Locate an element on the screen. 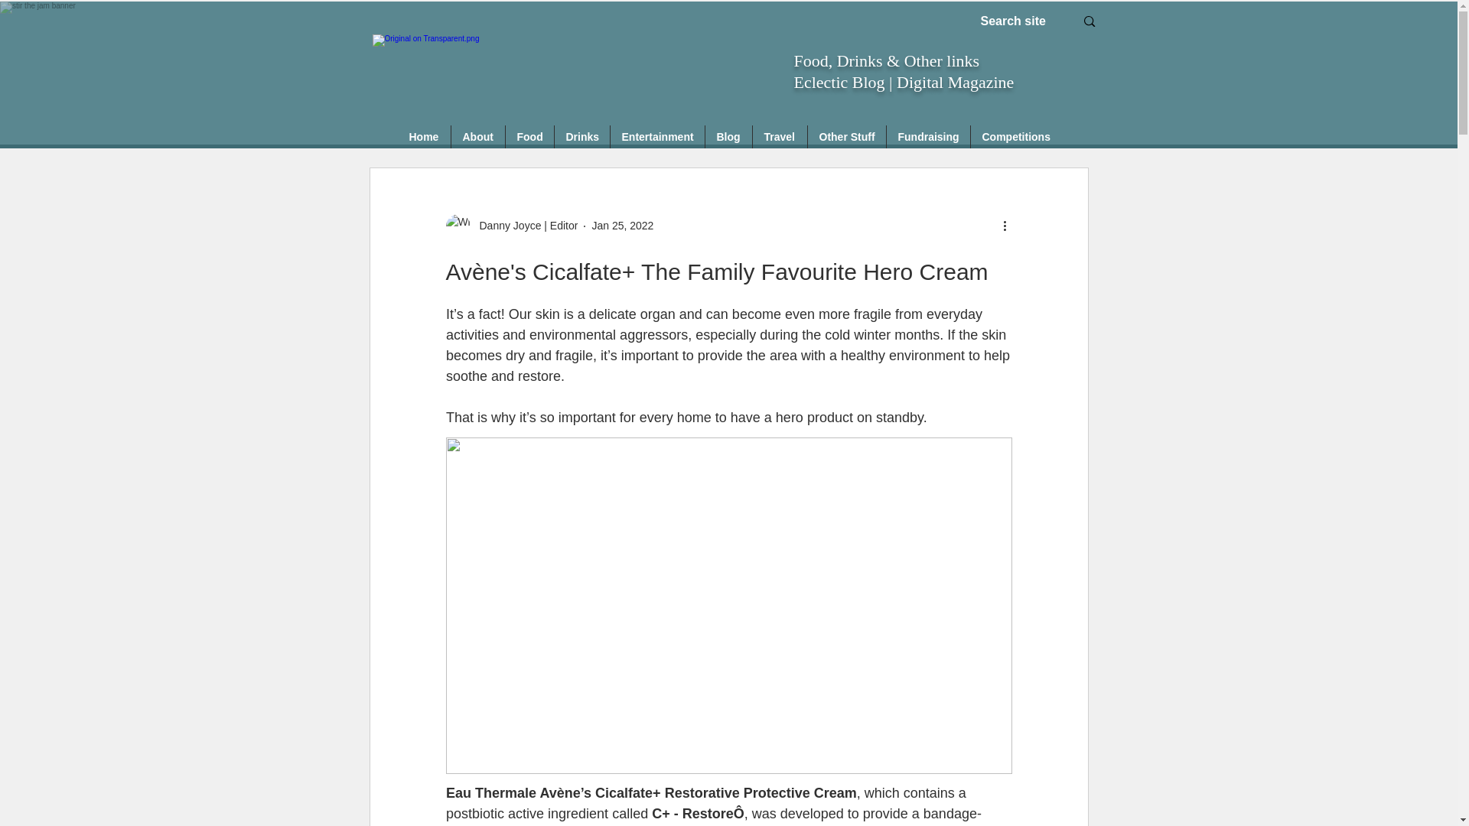  Jan 25, 2022 is located at coordinates (623, 226).